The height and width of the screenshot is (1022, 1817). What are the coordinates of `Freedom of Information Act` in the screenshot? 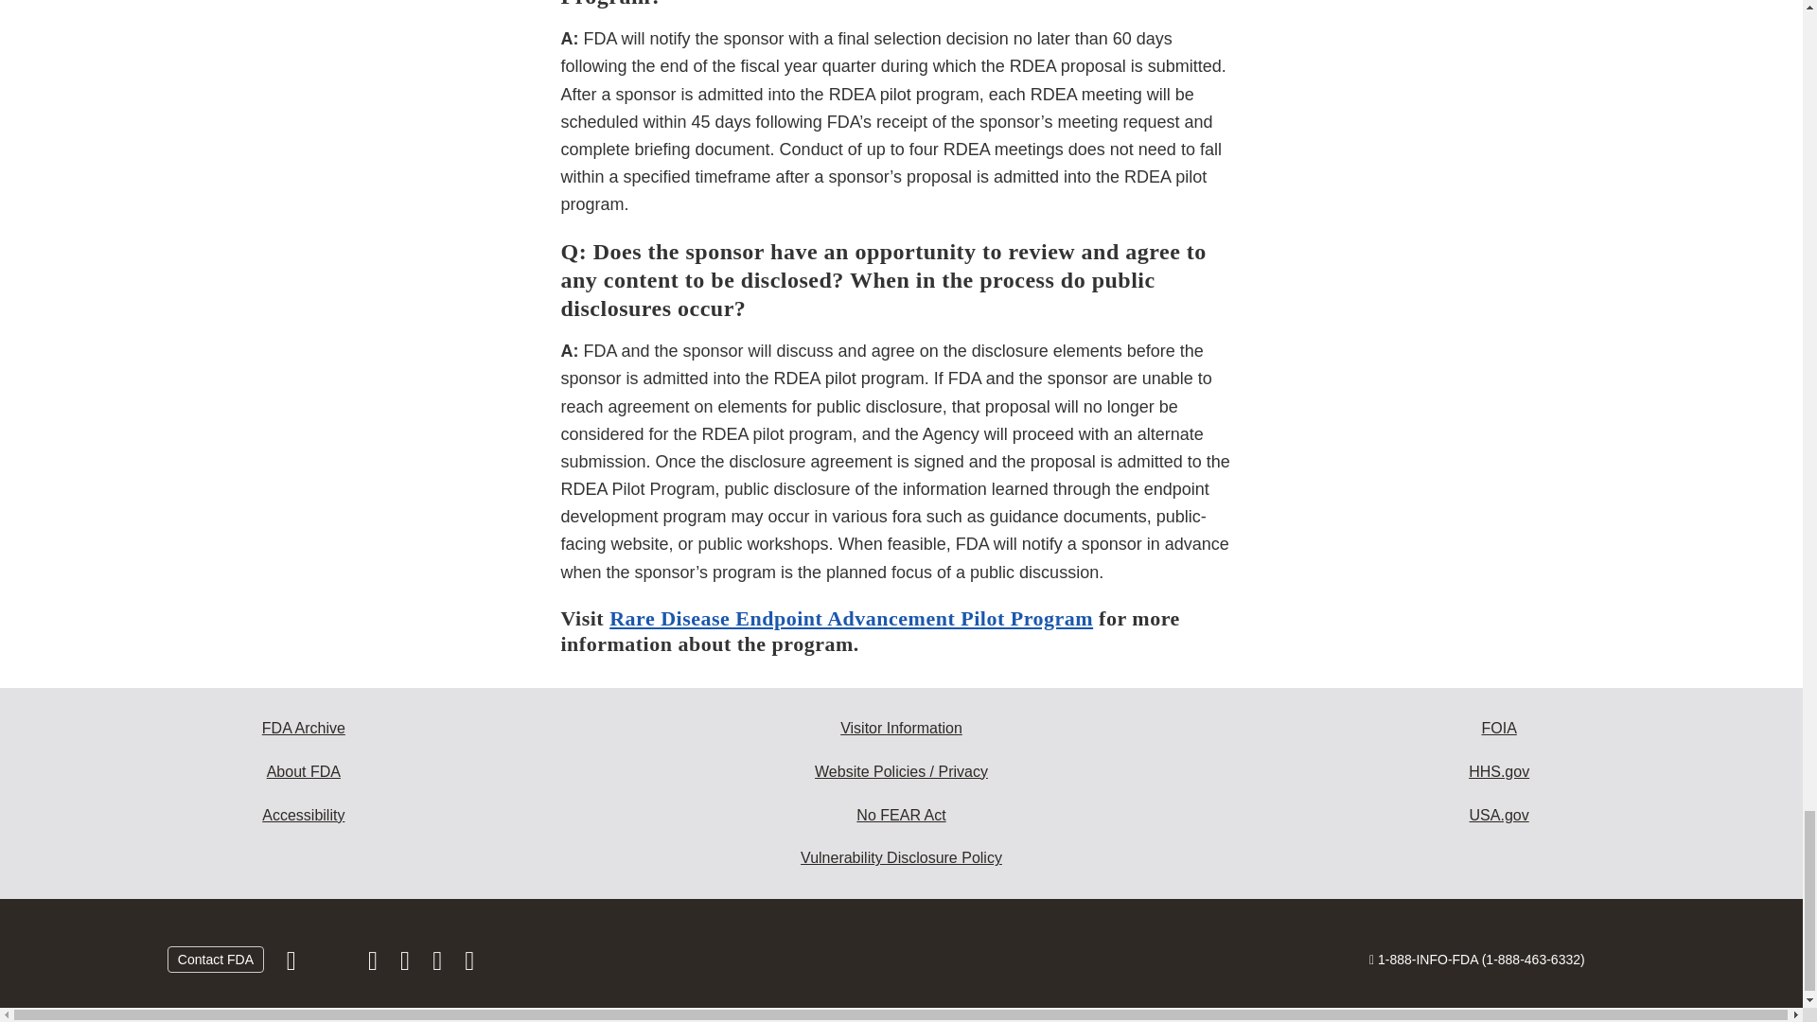 It's located at (1499, 729).